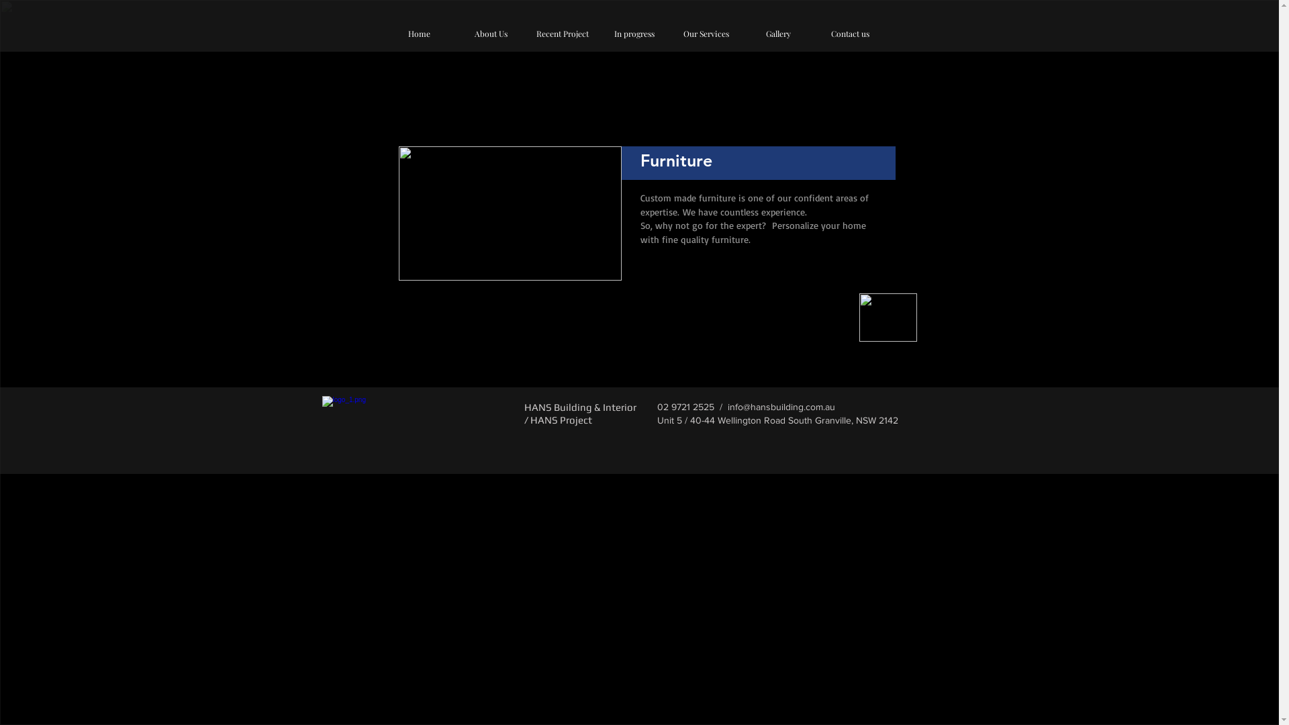 The height and width of the screenshot is (725, 1289). Describe the element at coordinates (419, 34) in the screenshot. I see `Home` at that location.